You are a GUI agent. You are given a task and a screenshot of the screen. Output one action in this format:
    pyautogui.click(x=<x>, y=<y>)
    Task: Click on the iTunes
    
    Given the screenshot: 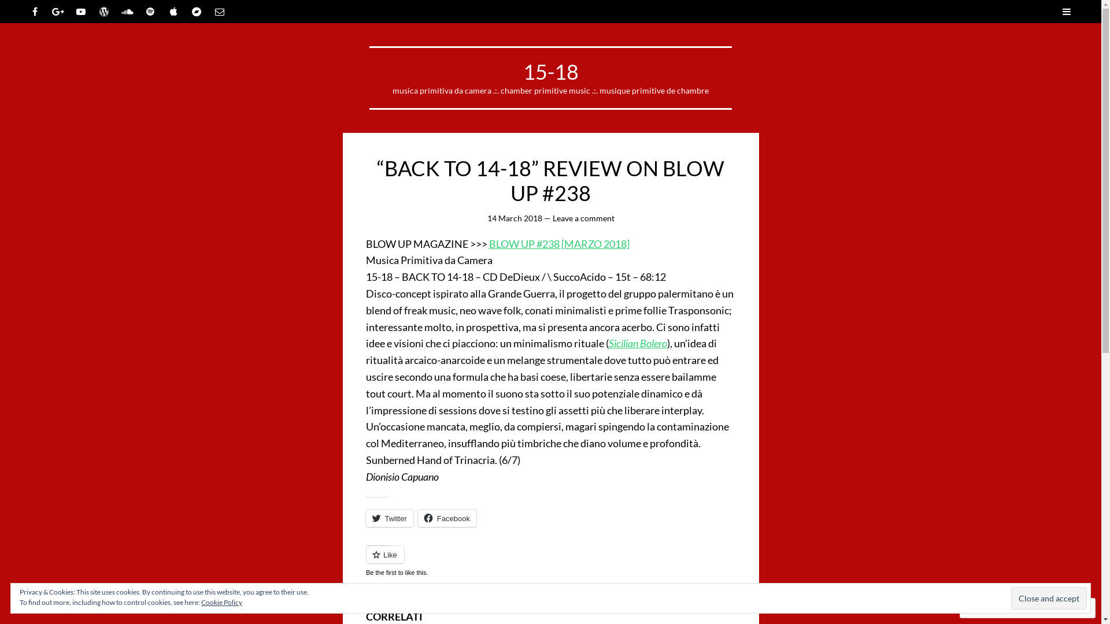 What is the action you would take?
    pyautogui.click(x=173, y=12)
    